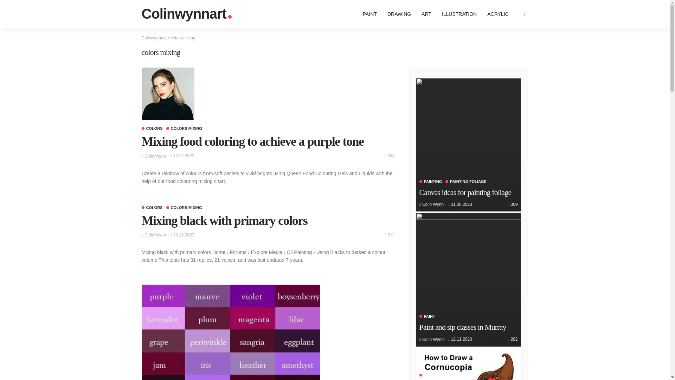 Image resolution: width=675 pixels, height=380 pixels. I want to click on colors, so click(152, 208).